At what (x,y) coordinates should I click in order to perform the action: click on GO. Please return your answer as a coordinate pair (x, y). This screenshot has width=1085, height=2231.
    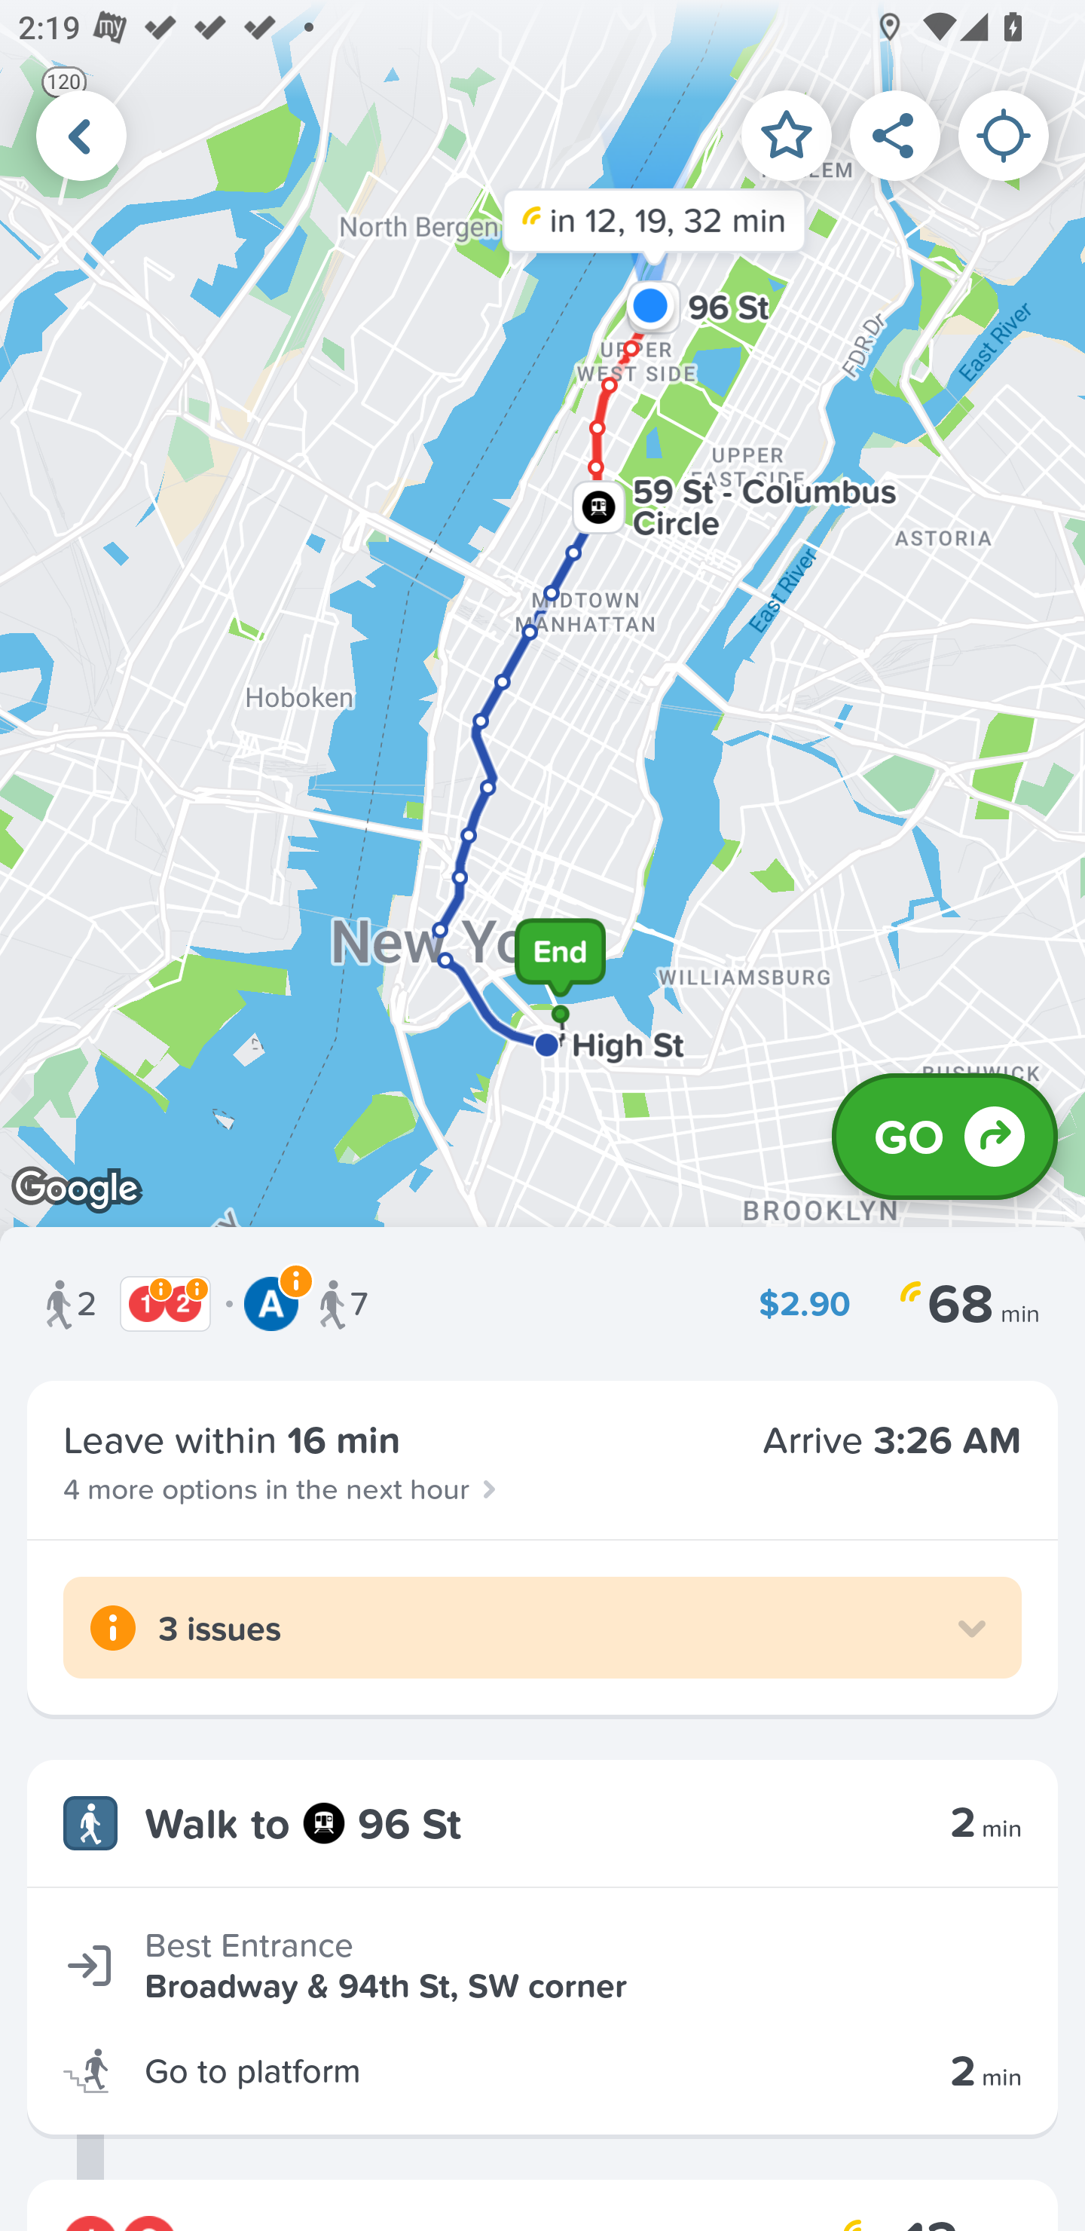
    Looking at the image, I should click on (945, 1137).